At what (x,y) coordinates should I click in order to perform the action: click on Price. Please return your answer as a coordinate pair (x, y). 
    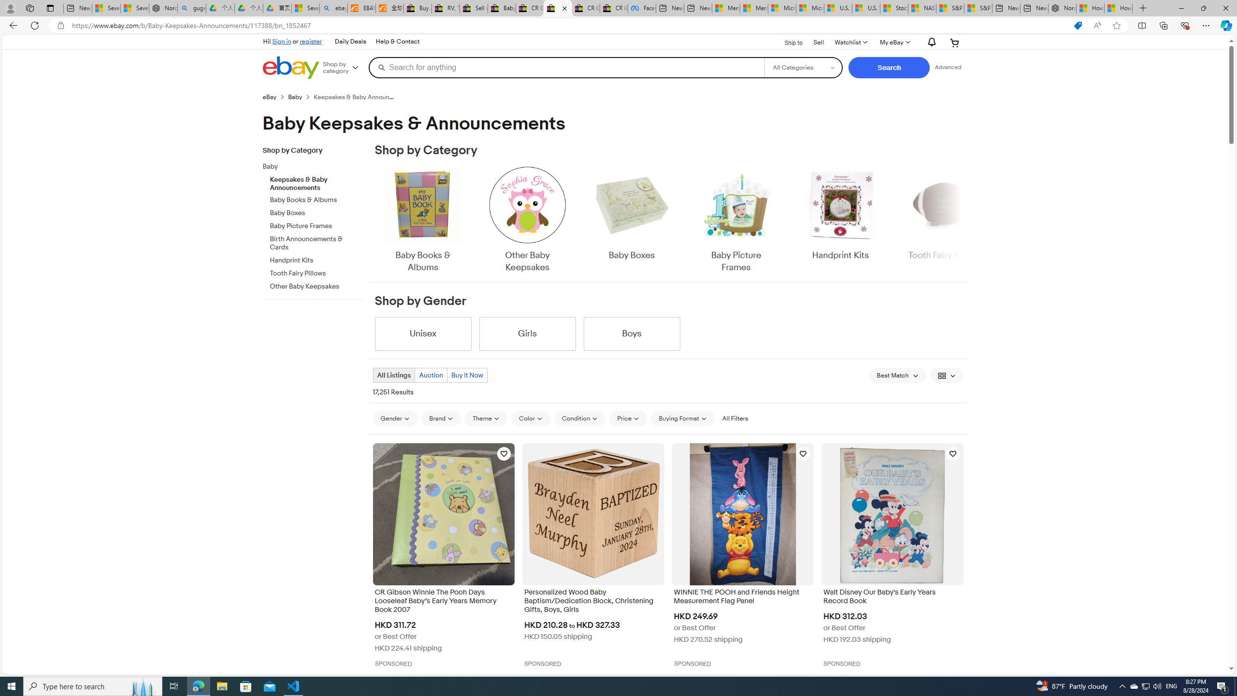
    Looking at the image, I should click on (628, 418).